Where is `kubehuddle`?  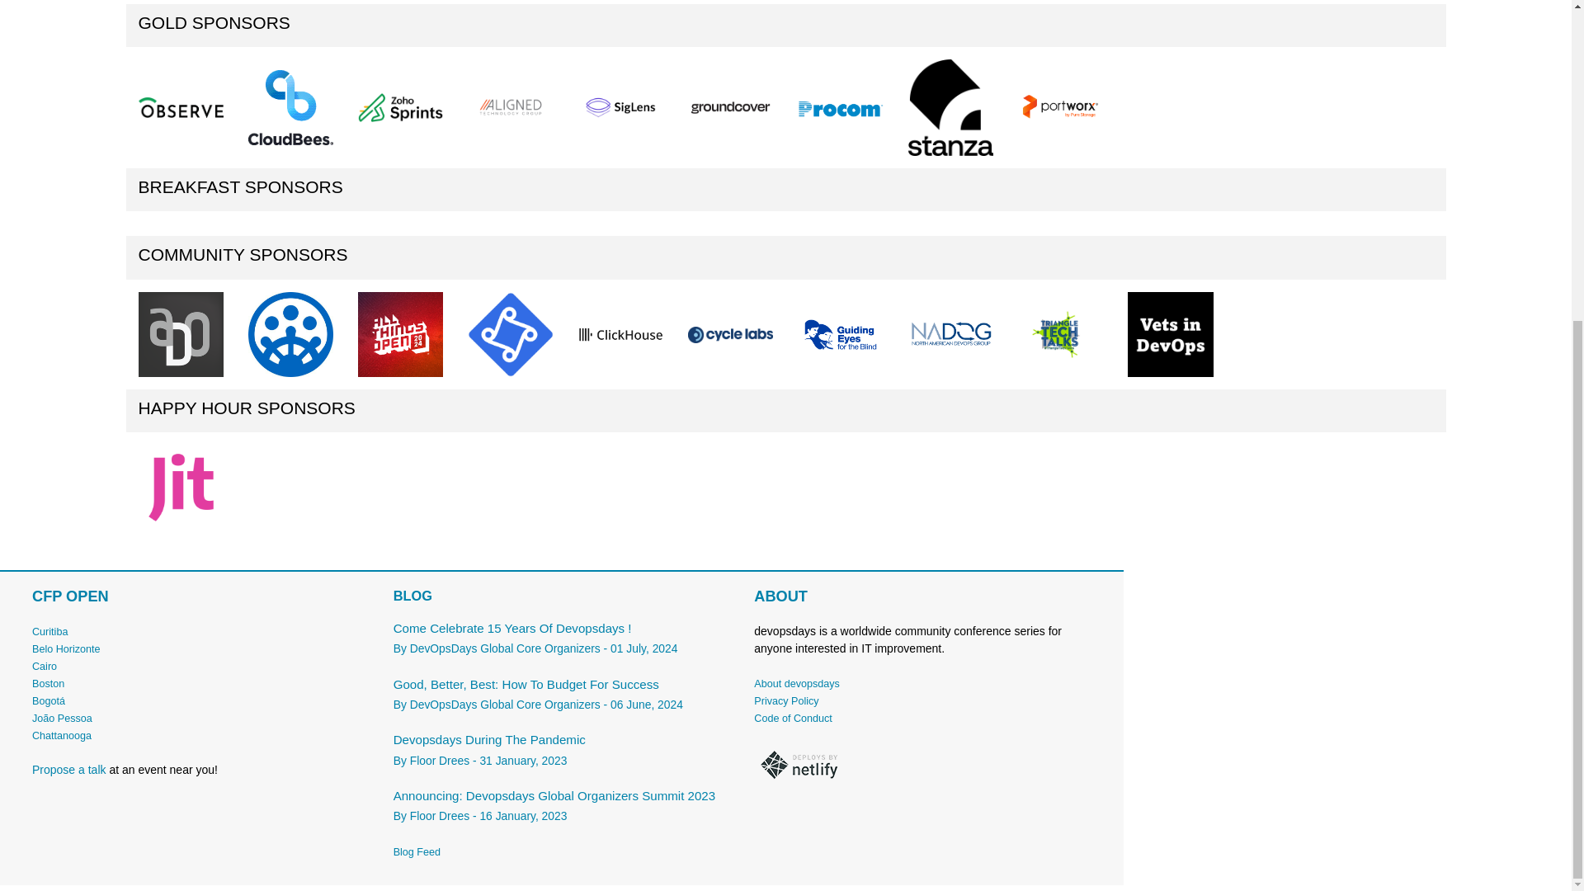
kubehuddle is located at coordinates (290, 334).